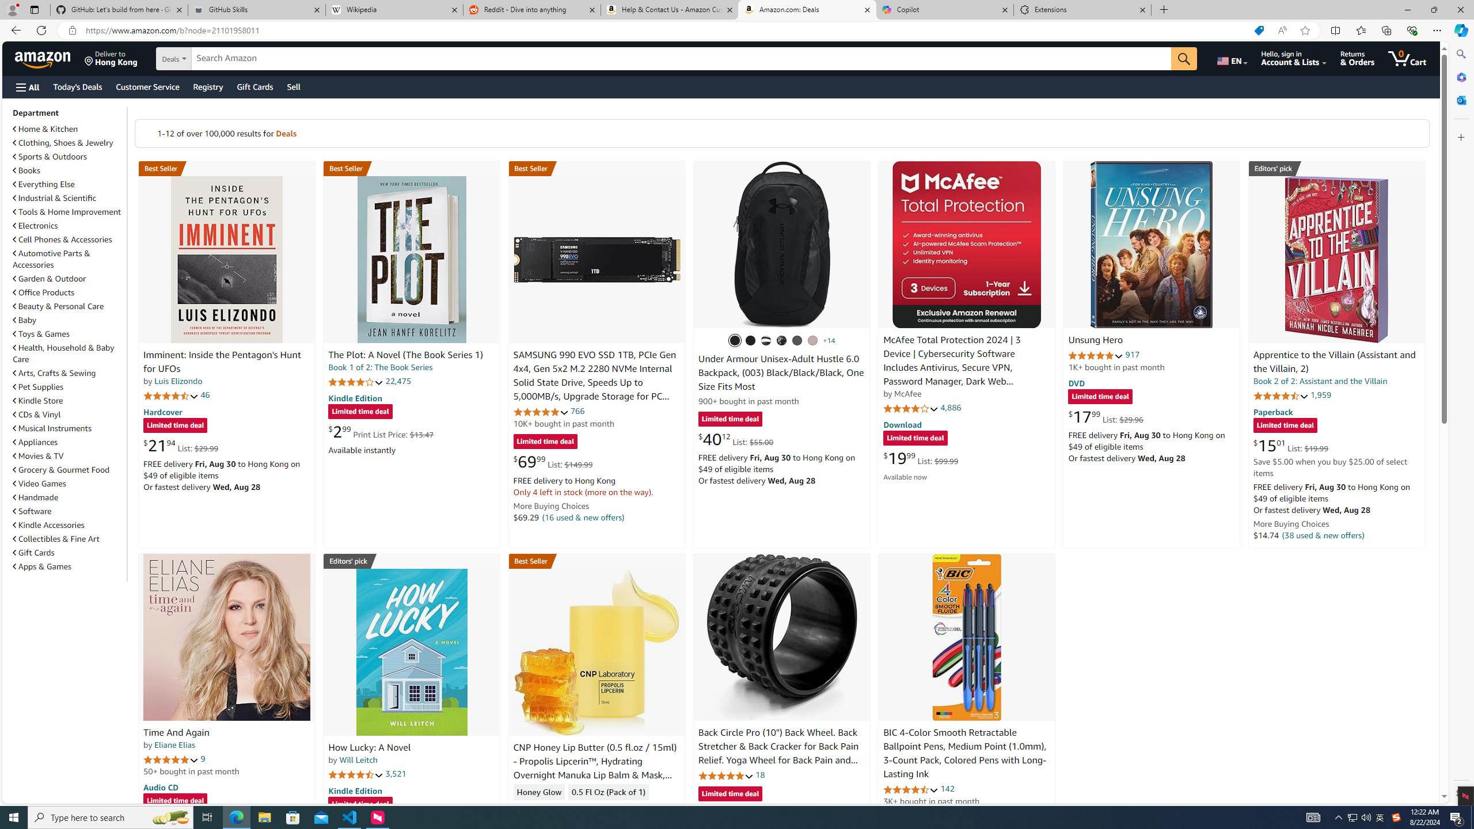 This screenshot has height=829, width=1474. What do you see at coordinates (45, 129) in the screenshot?
I see `Home & Kitchen` at bounding box center [45, 129].